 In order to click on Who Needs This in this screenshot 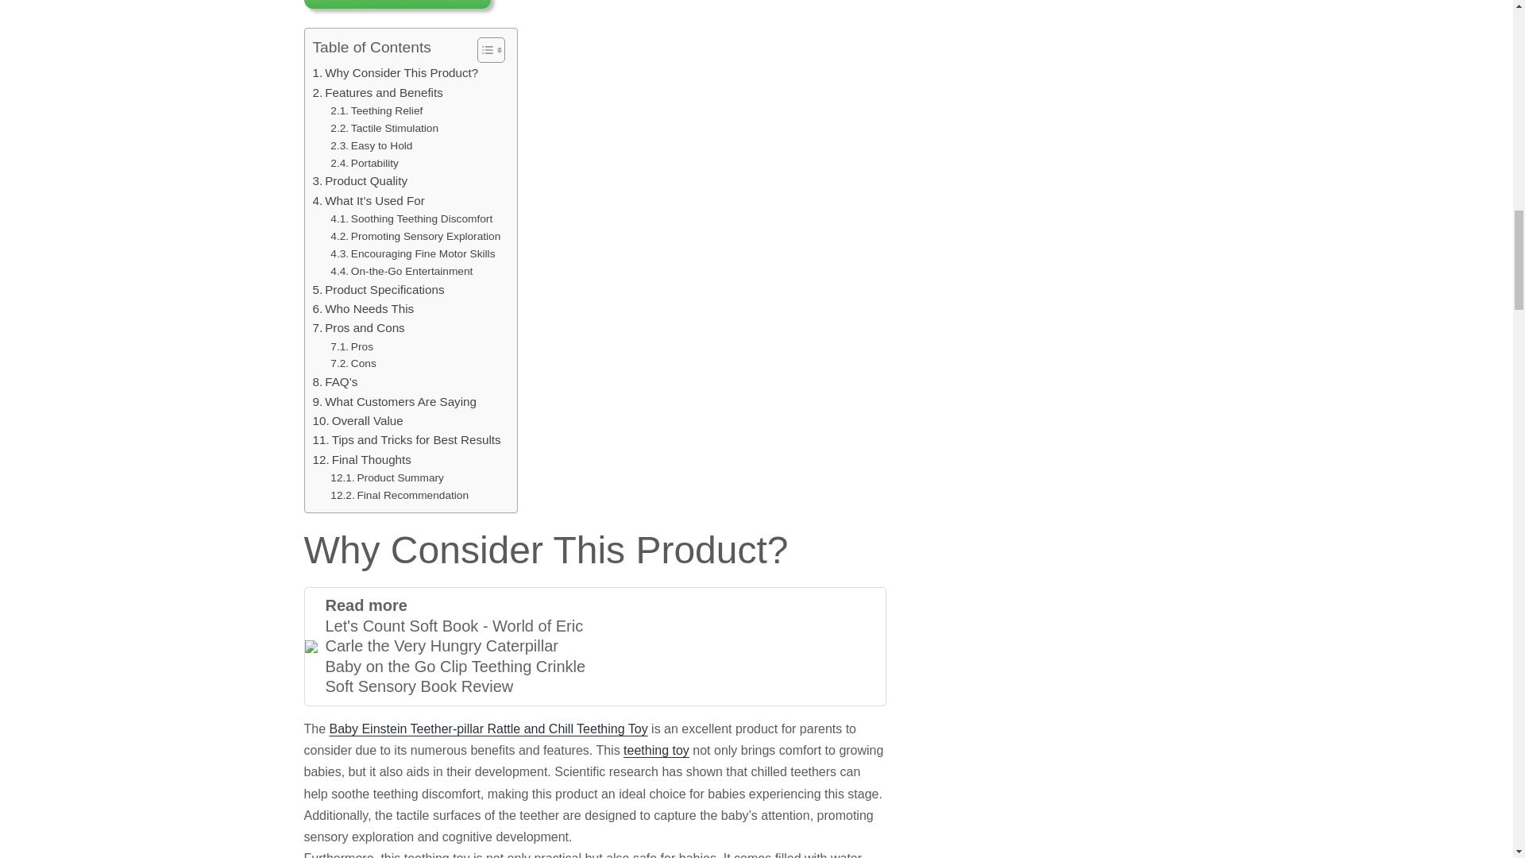, I will do `click(364, 308)`.